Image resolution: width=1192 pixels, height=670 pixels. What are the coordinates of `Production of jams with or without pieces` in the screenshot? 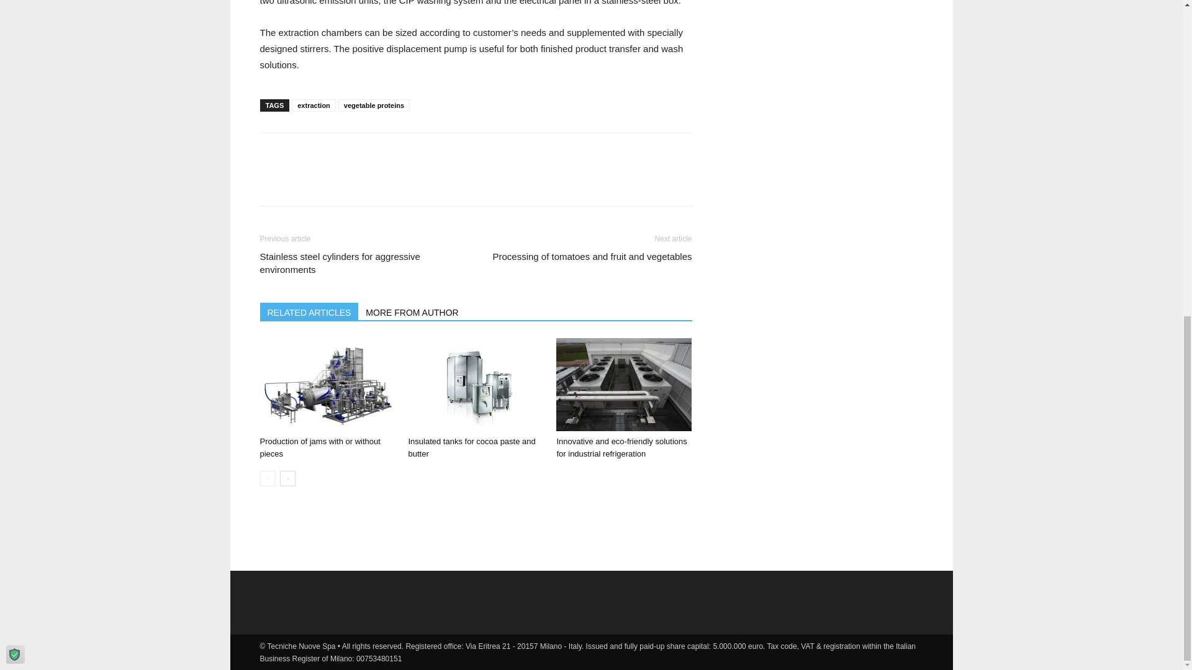 It's located at (320, 447).